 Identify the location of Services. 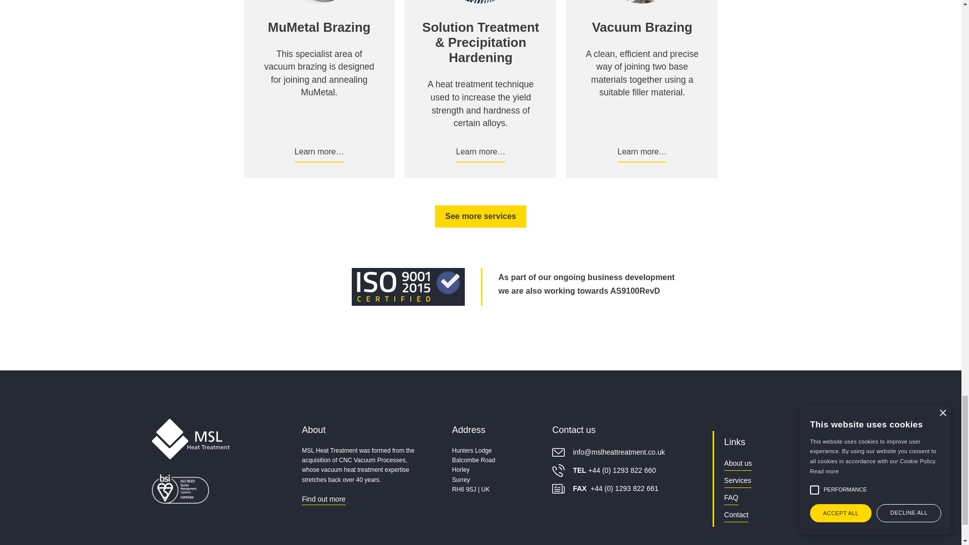
(738, 481).